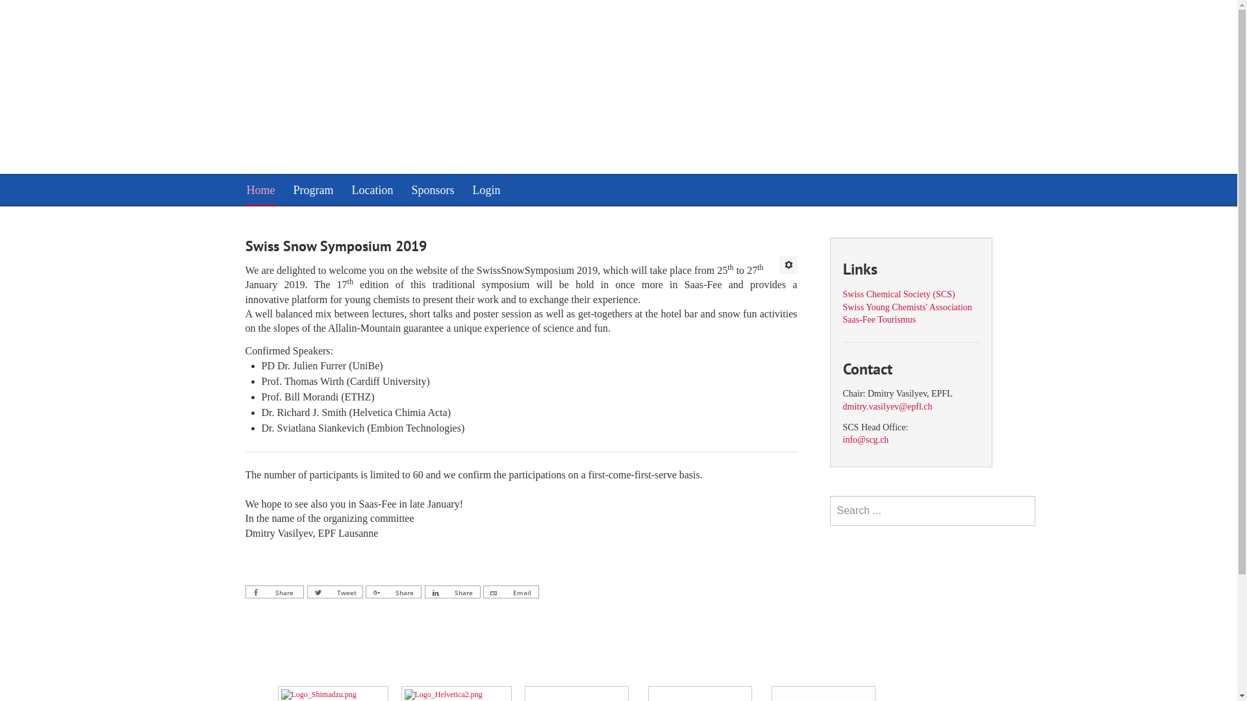  What do you see at coordinates (511, 592) in the screenshot?
I see `Email` at bounding box center [511, 592].